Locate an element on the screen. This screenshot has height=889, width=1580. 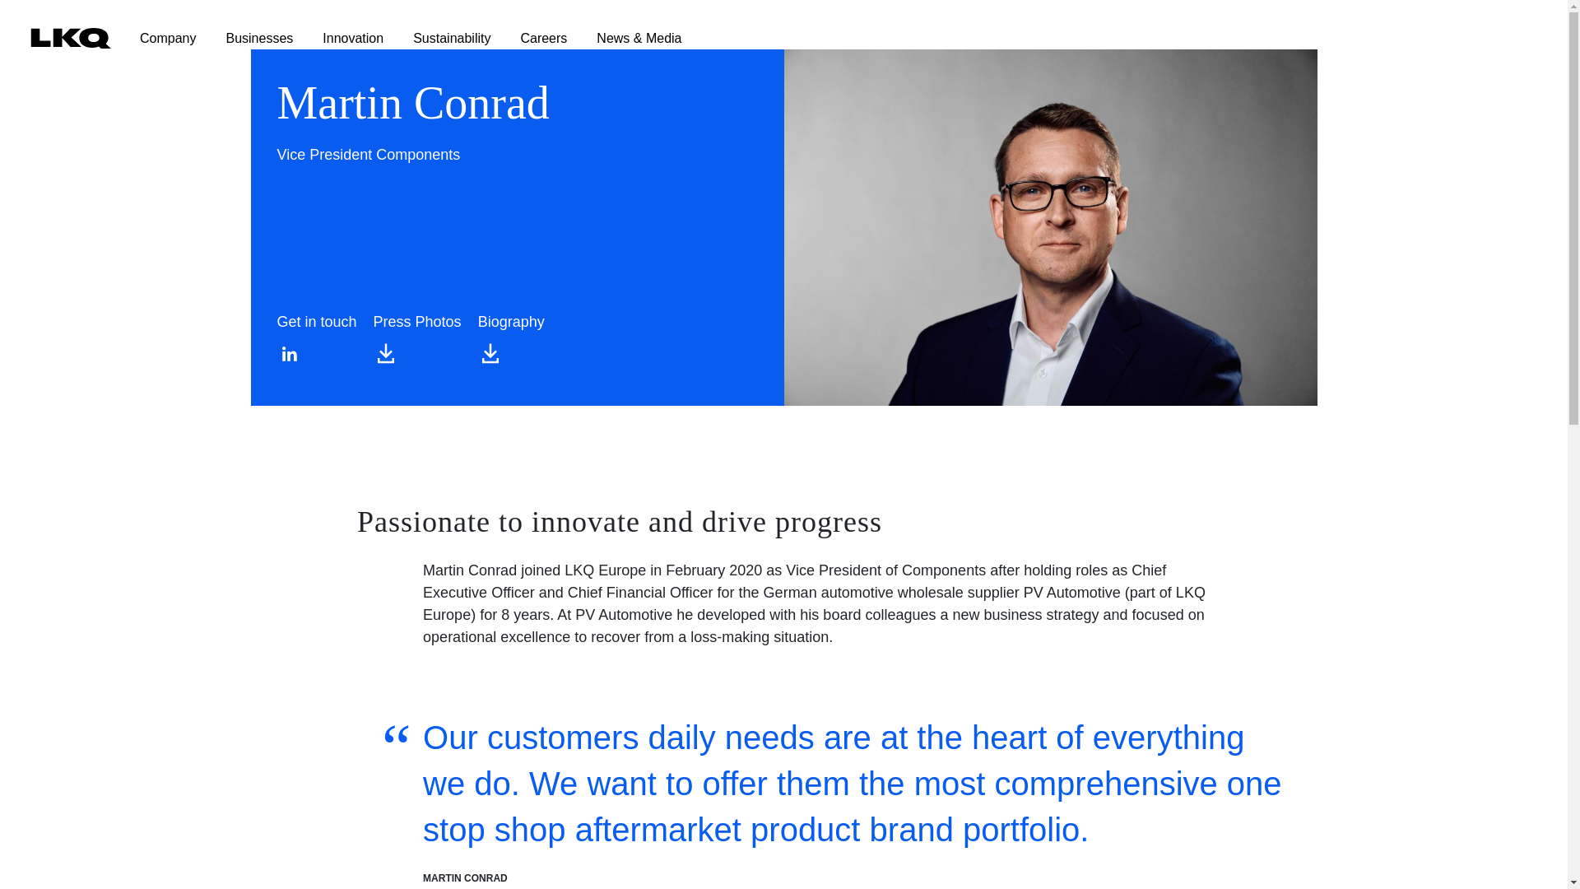
Parent menu Businesses is located at coordinates (244, 29).